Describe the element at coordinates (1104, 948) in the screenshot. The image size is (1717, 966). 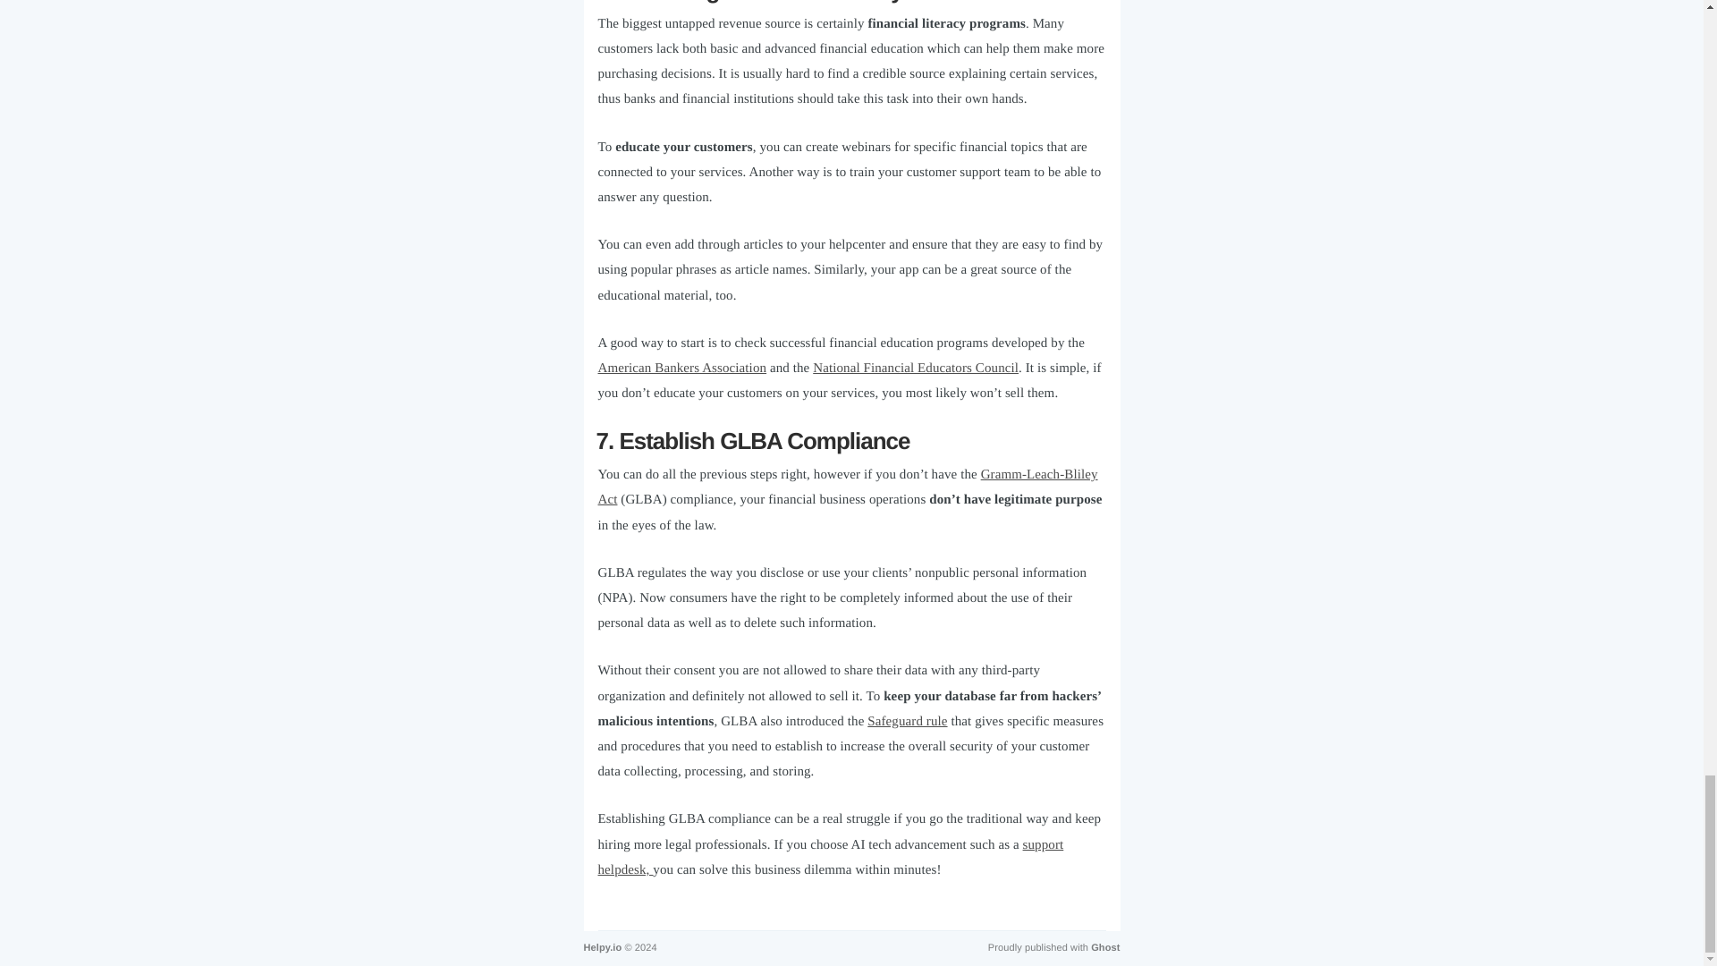
I see `Ghost` at that location.